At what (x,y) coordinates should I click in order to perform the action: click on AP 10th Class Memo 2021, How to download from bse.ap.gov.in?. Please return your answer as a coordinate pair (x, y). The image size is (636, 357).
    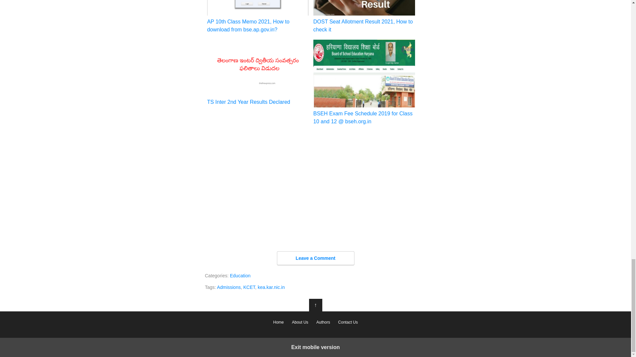
    Looking at the image, I should click on (258, 17).